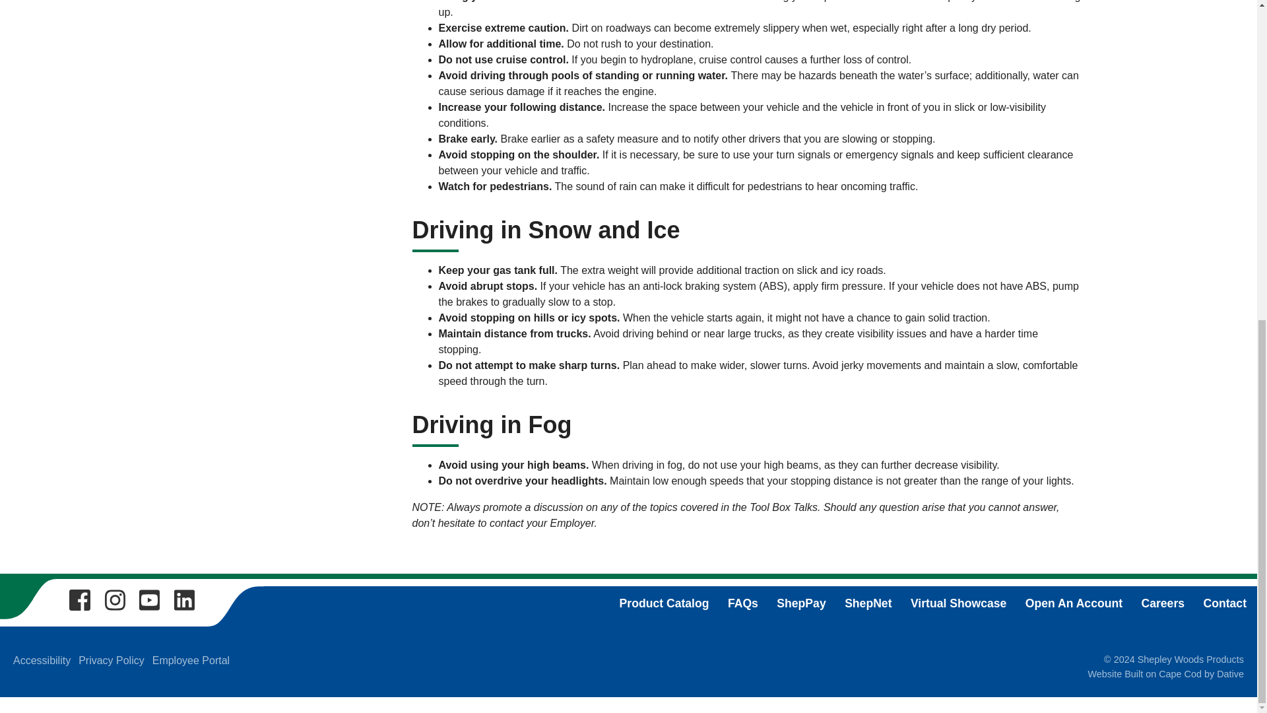 The image size is (1267, 713). Describe the element at coordinates (1165, 673) in the screenshot. I see `Website Built on Cape Cod by Dative` at that location.